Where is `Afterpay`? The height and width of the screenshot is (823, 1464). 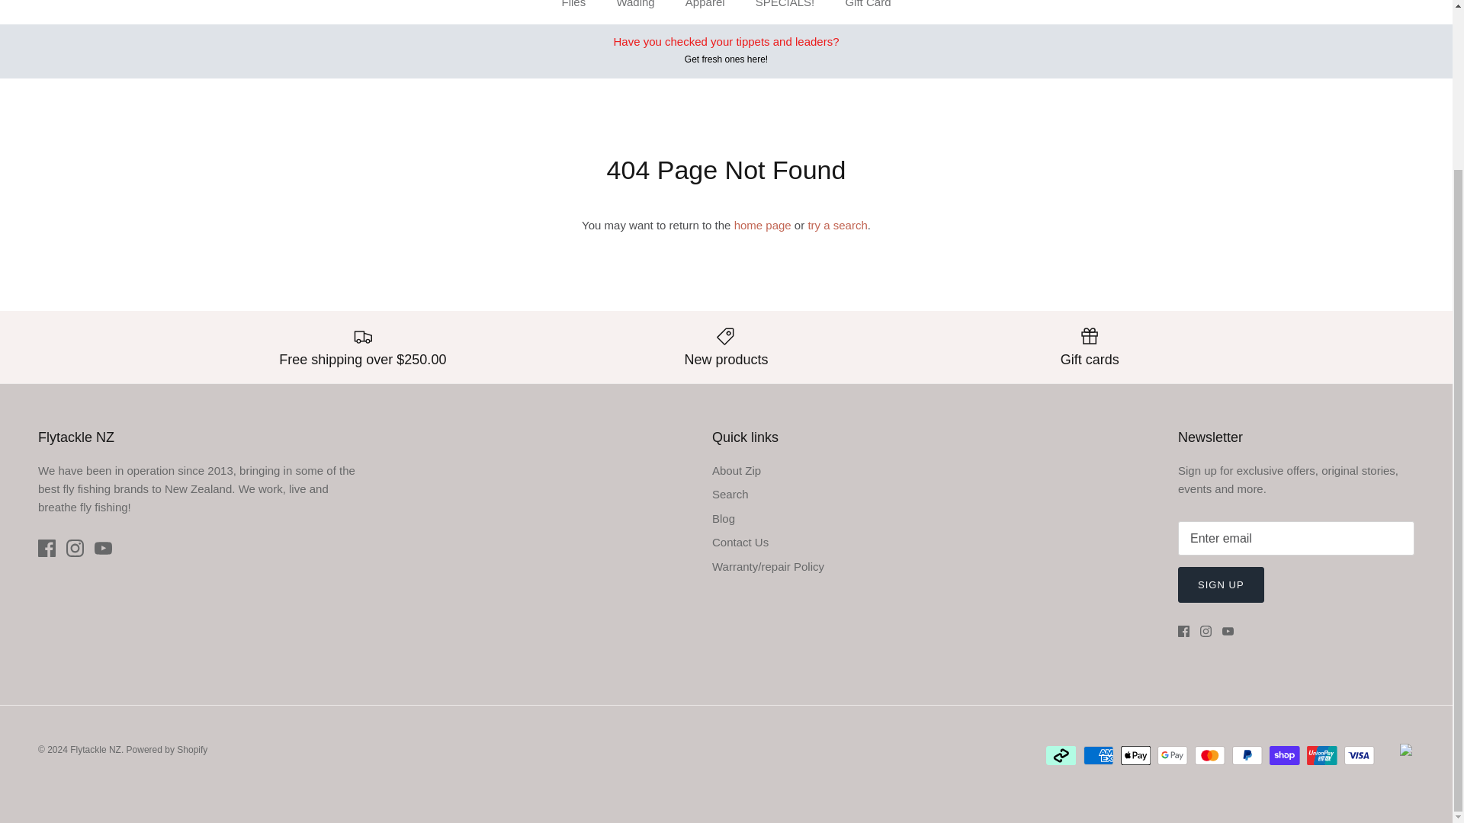
Afterpay is located at coordinates (1061, 755).